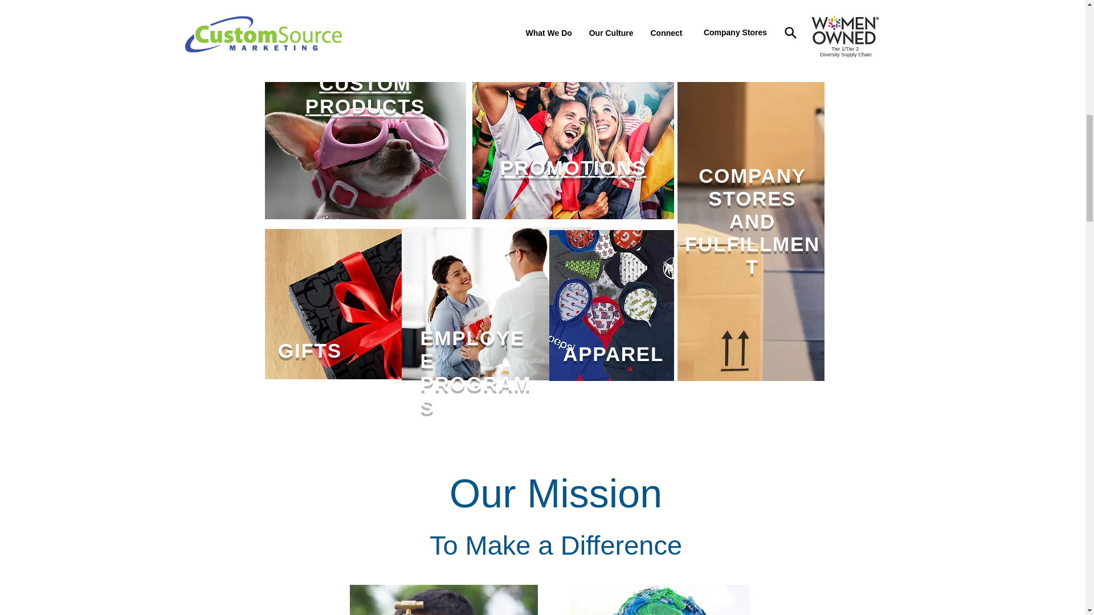 This screenshot has height=615, width=1094. What do you see at coordinates (476, 372) in the screenshot?
I see `Employee retention new photo revised.jpg` at bounding box center [476, 372].